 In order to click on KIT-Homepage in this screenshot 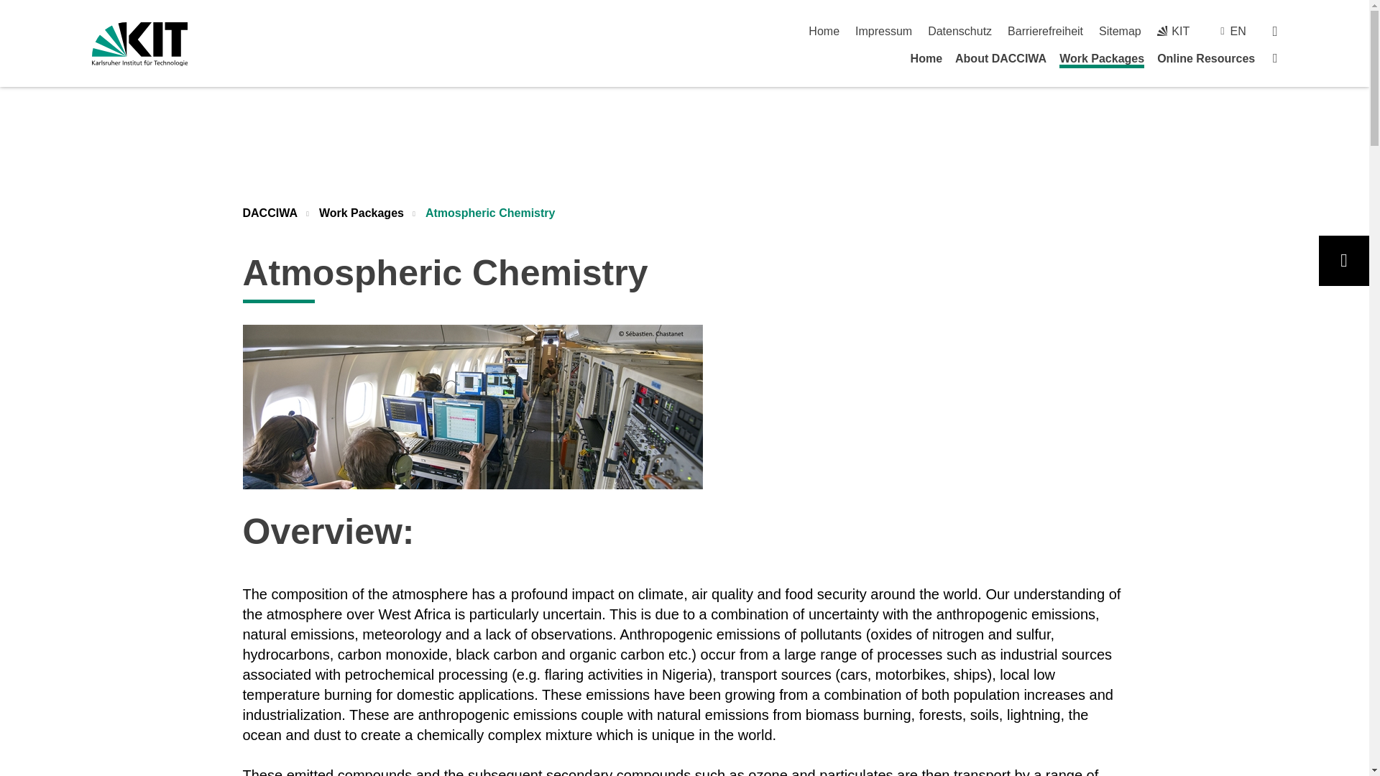, I will do `click(1173, 30)`.